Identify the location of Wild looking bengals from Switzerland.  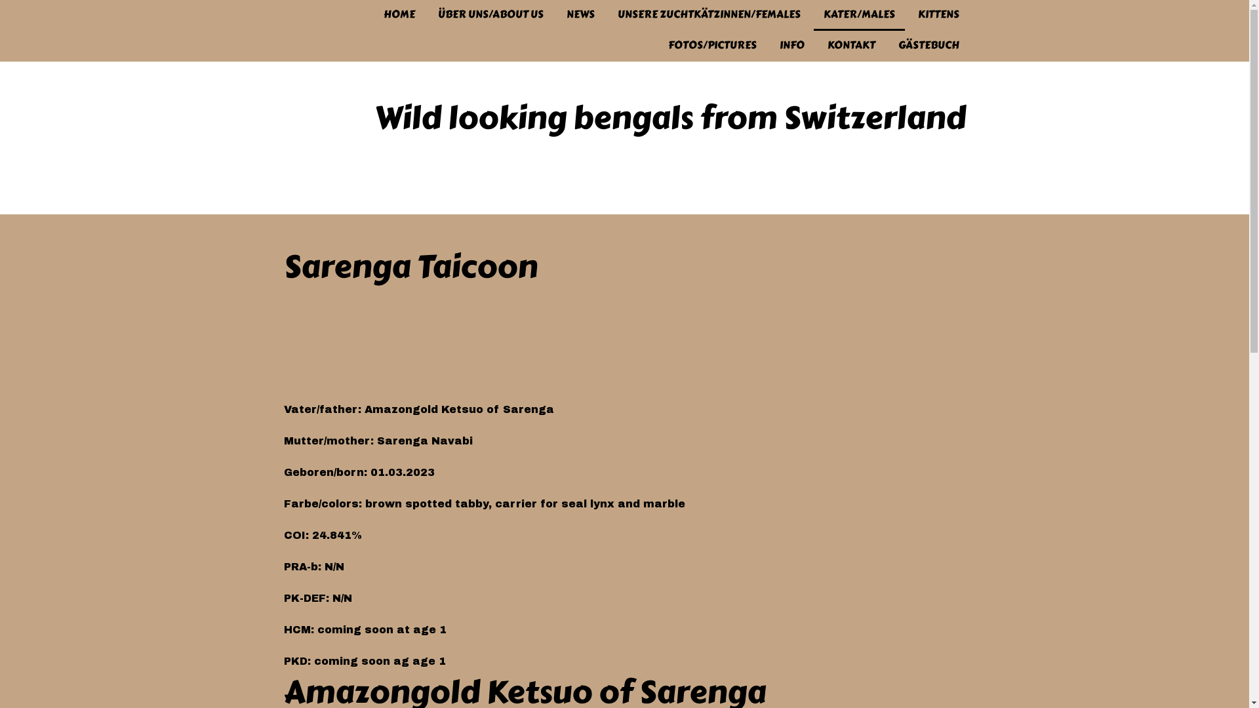
(669, 125).